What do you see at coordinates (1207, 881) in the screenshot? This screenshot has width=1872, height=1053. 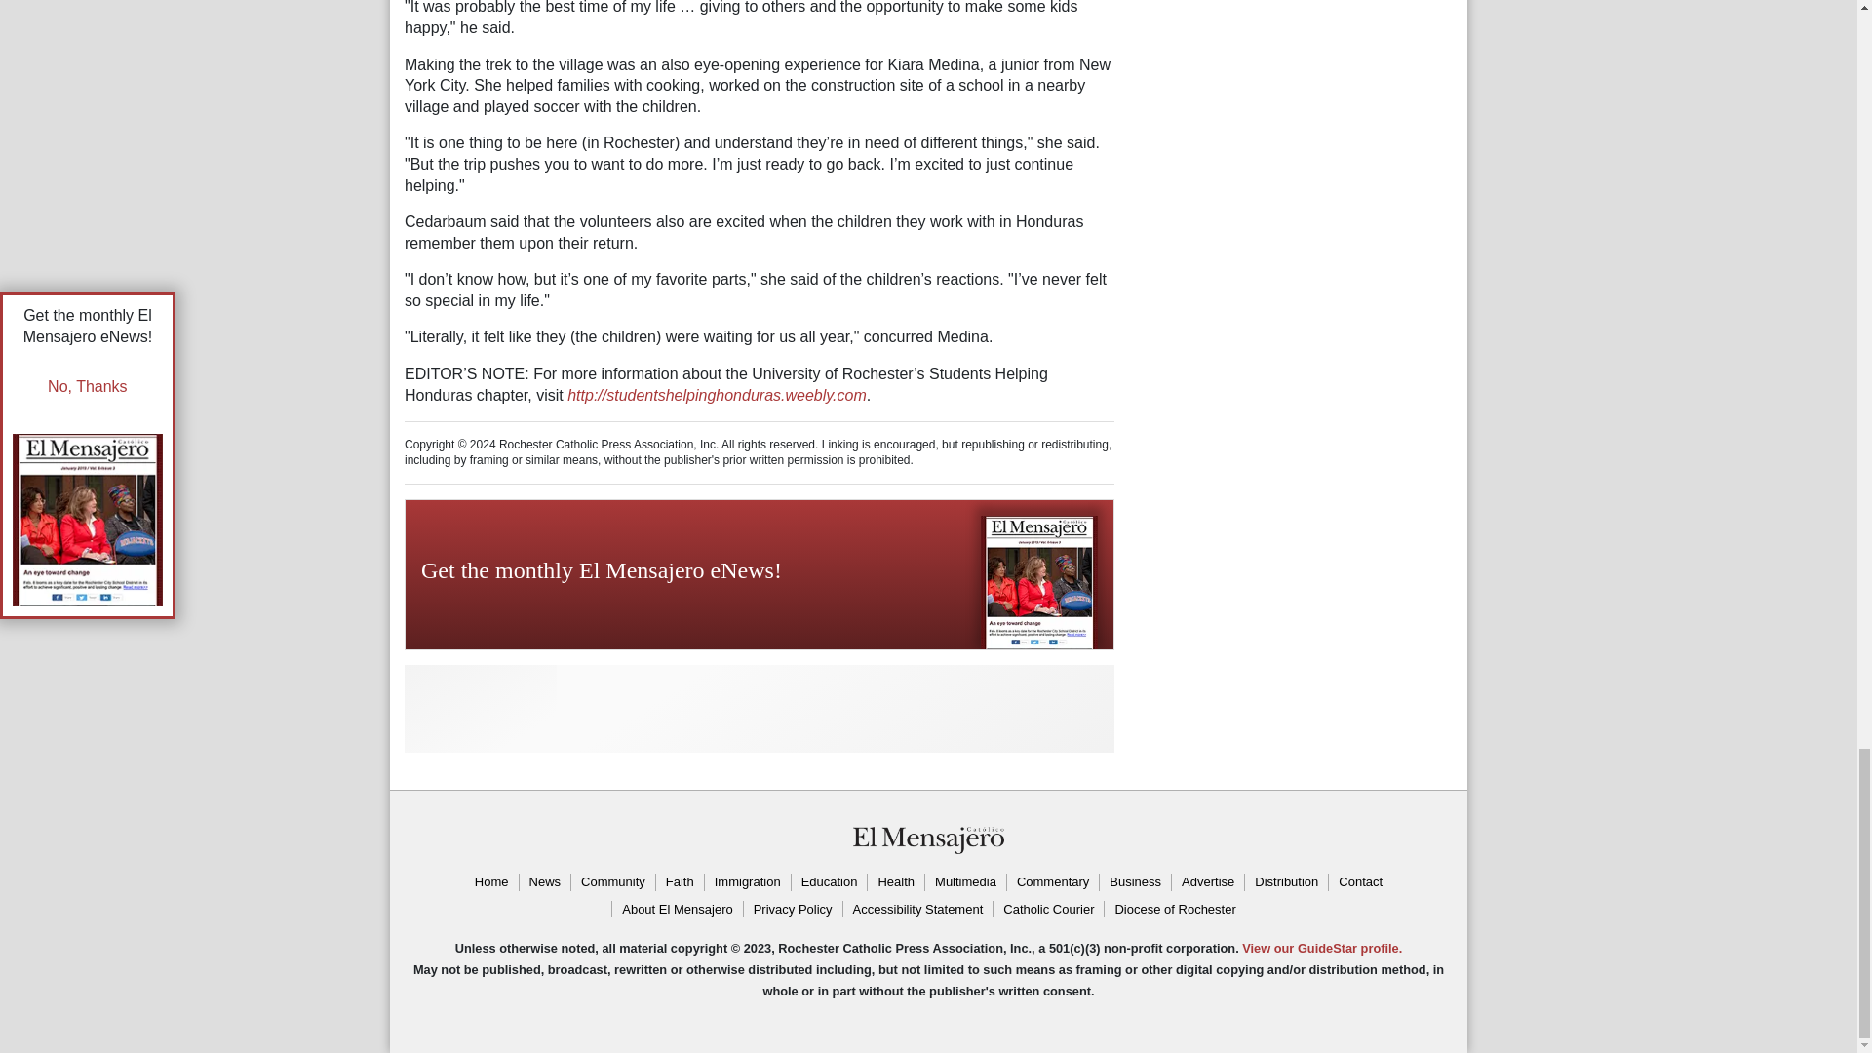 I see `Advertise` at bounding box center [1207, 881].